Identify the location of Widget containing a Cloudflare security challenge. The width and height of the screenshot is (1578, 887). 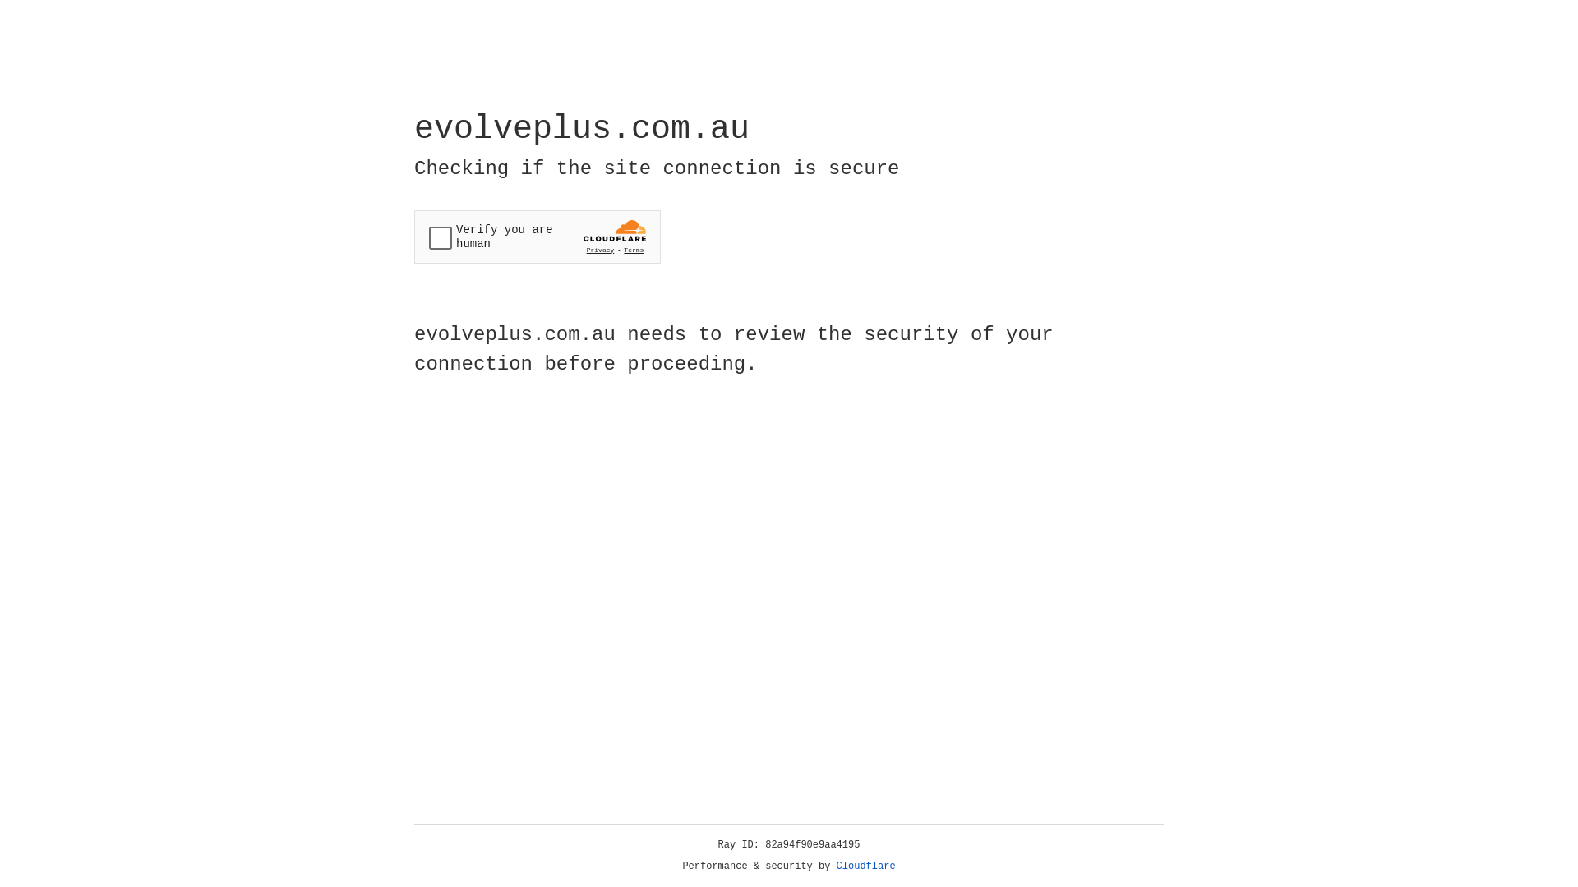
(538, 237).